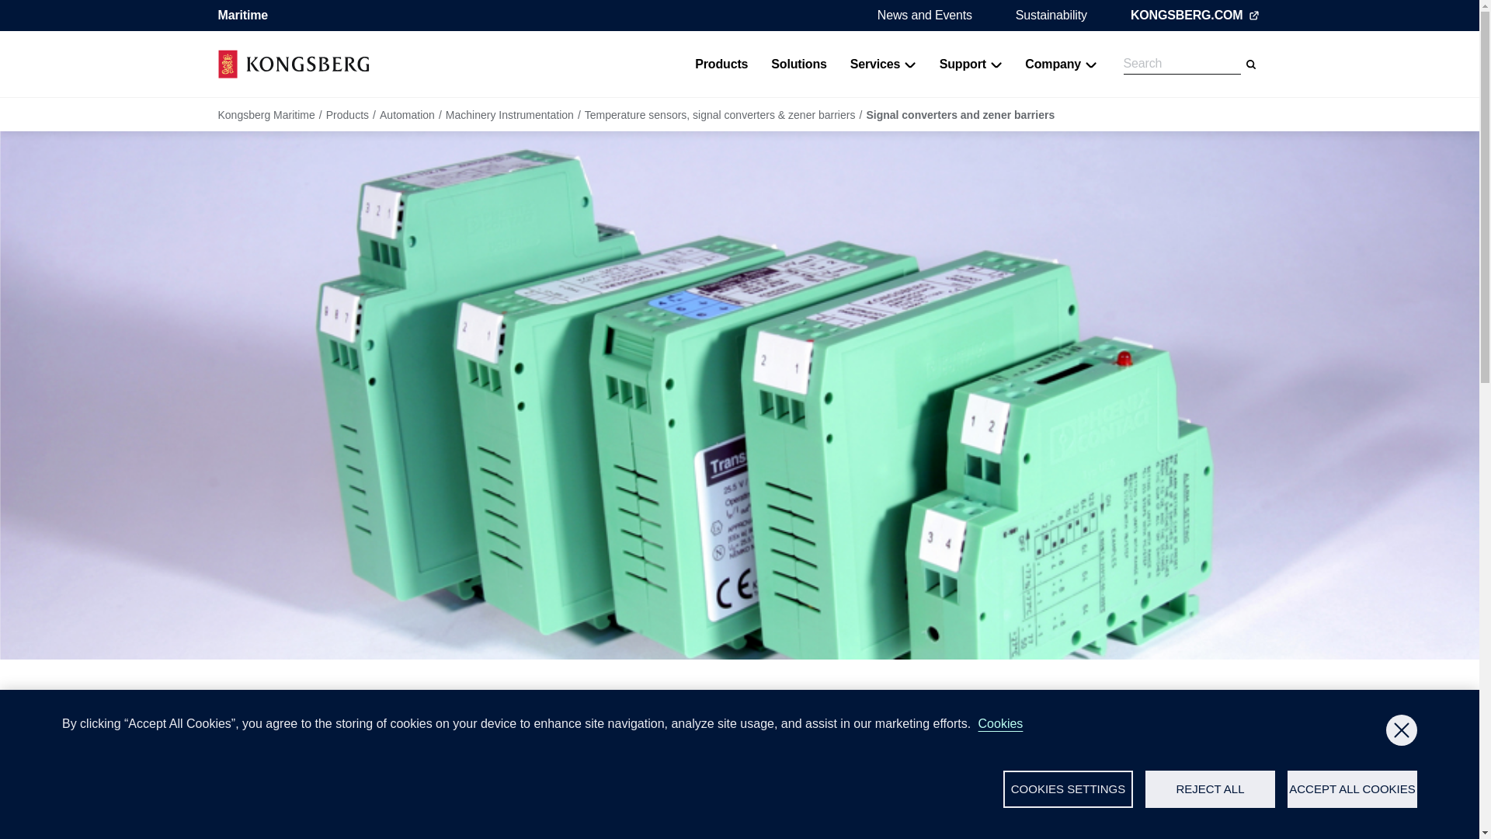 This screenshot has width=1491, height=839. Describe the element at coordinates (1061, 64) in the screenshot. I see `Company` at that location.